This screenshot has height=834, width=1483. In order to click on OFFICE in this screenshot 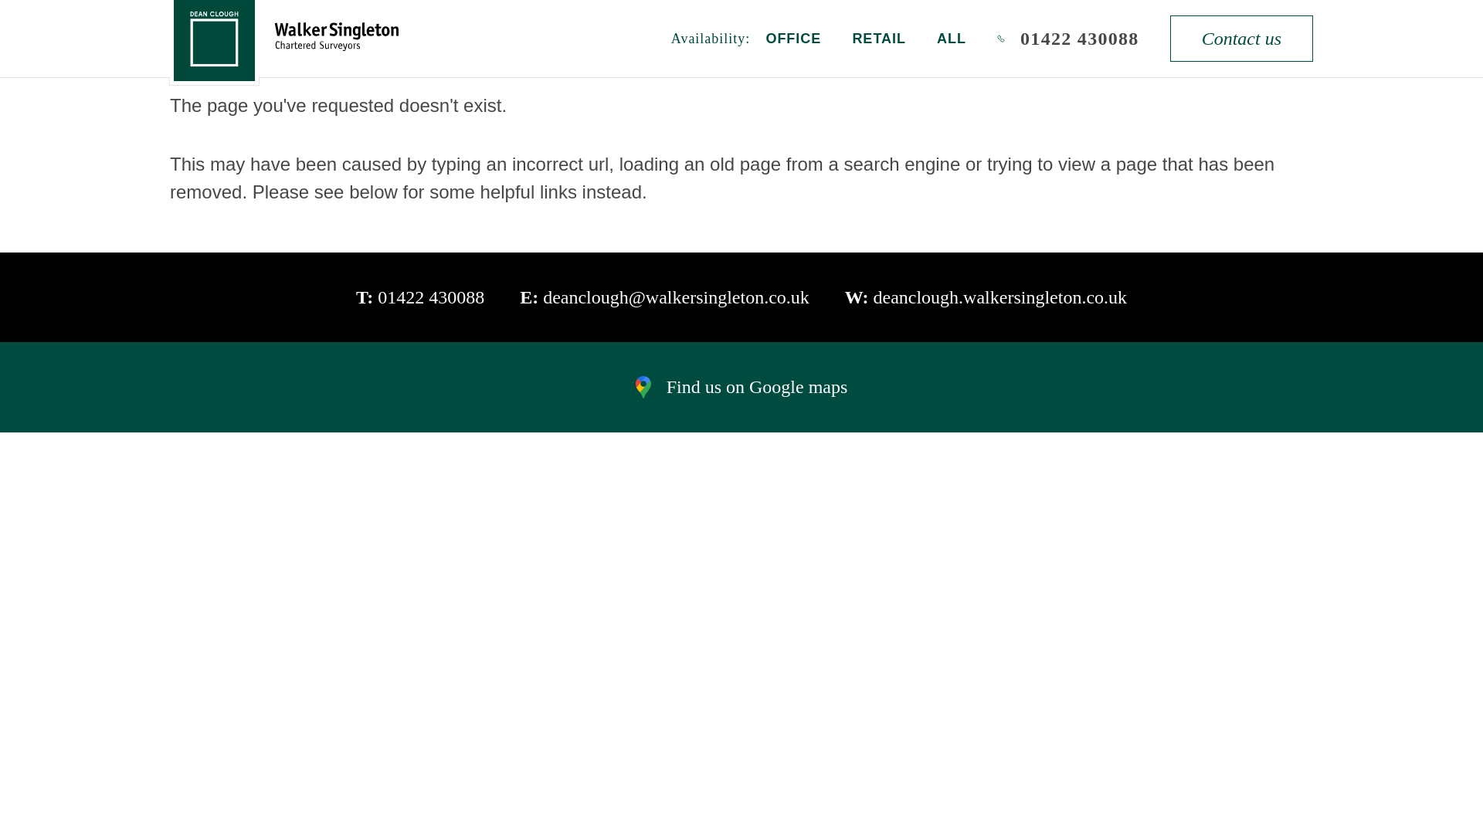, I will do `click(792, 39)`.